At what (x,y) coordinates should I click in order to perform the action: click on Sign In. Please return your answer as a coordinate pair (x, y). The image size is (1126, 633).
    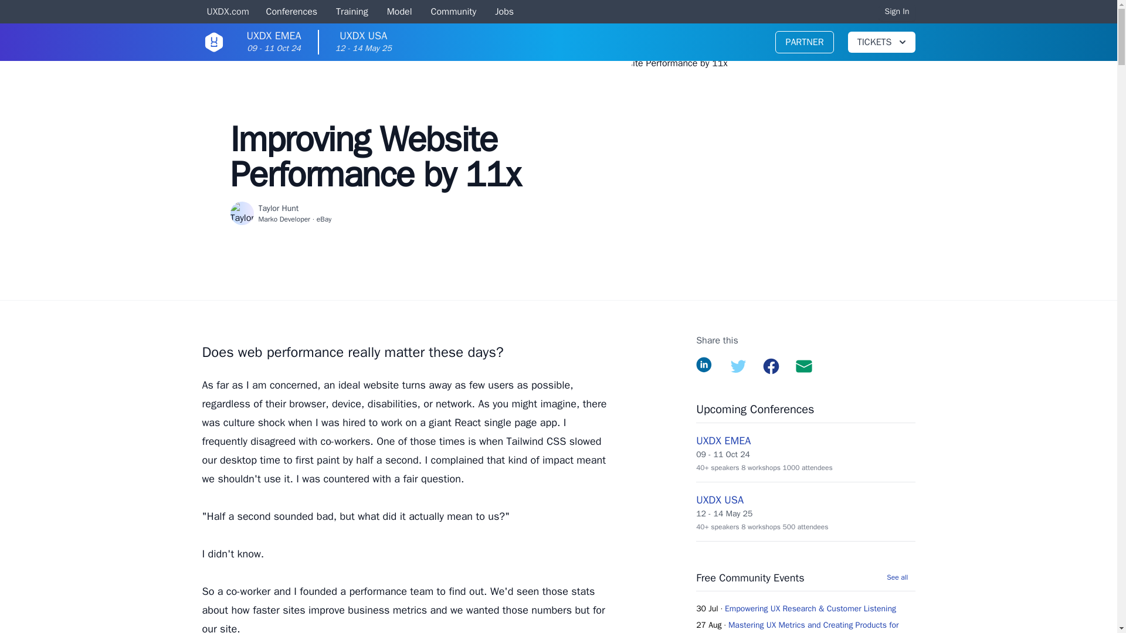
    Looking at the image, I should click on (901, 578).